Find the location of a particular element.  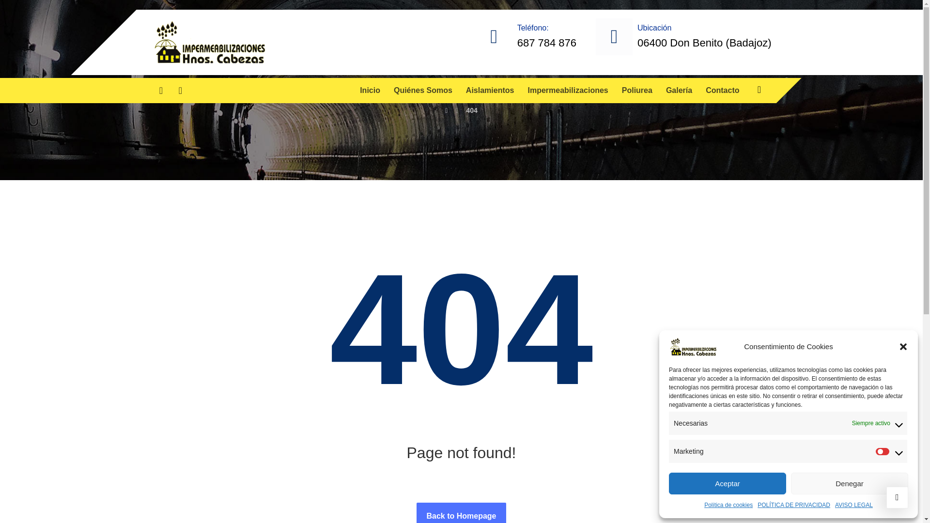

AISLAMIENTOS E IMPERMEABILIZACIONES EN EXTREMADURA is located at coordinates (209, 42).